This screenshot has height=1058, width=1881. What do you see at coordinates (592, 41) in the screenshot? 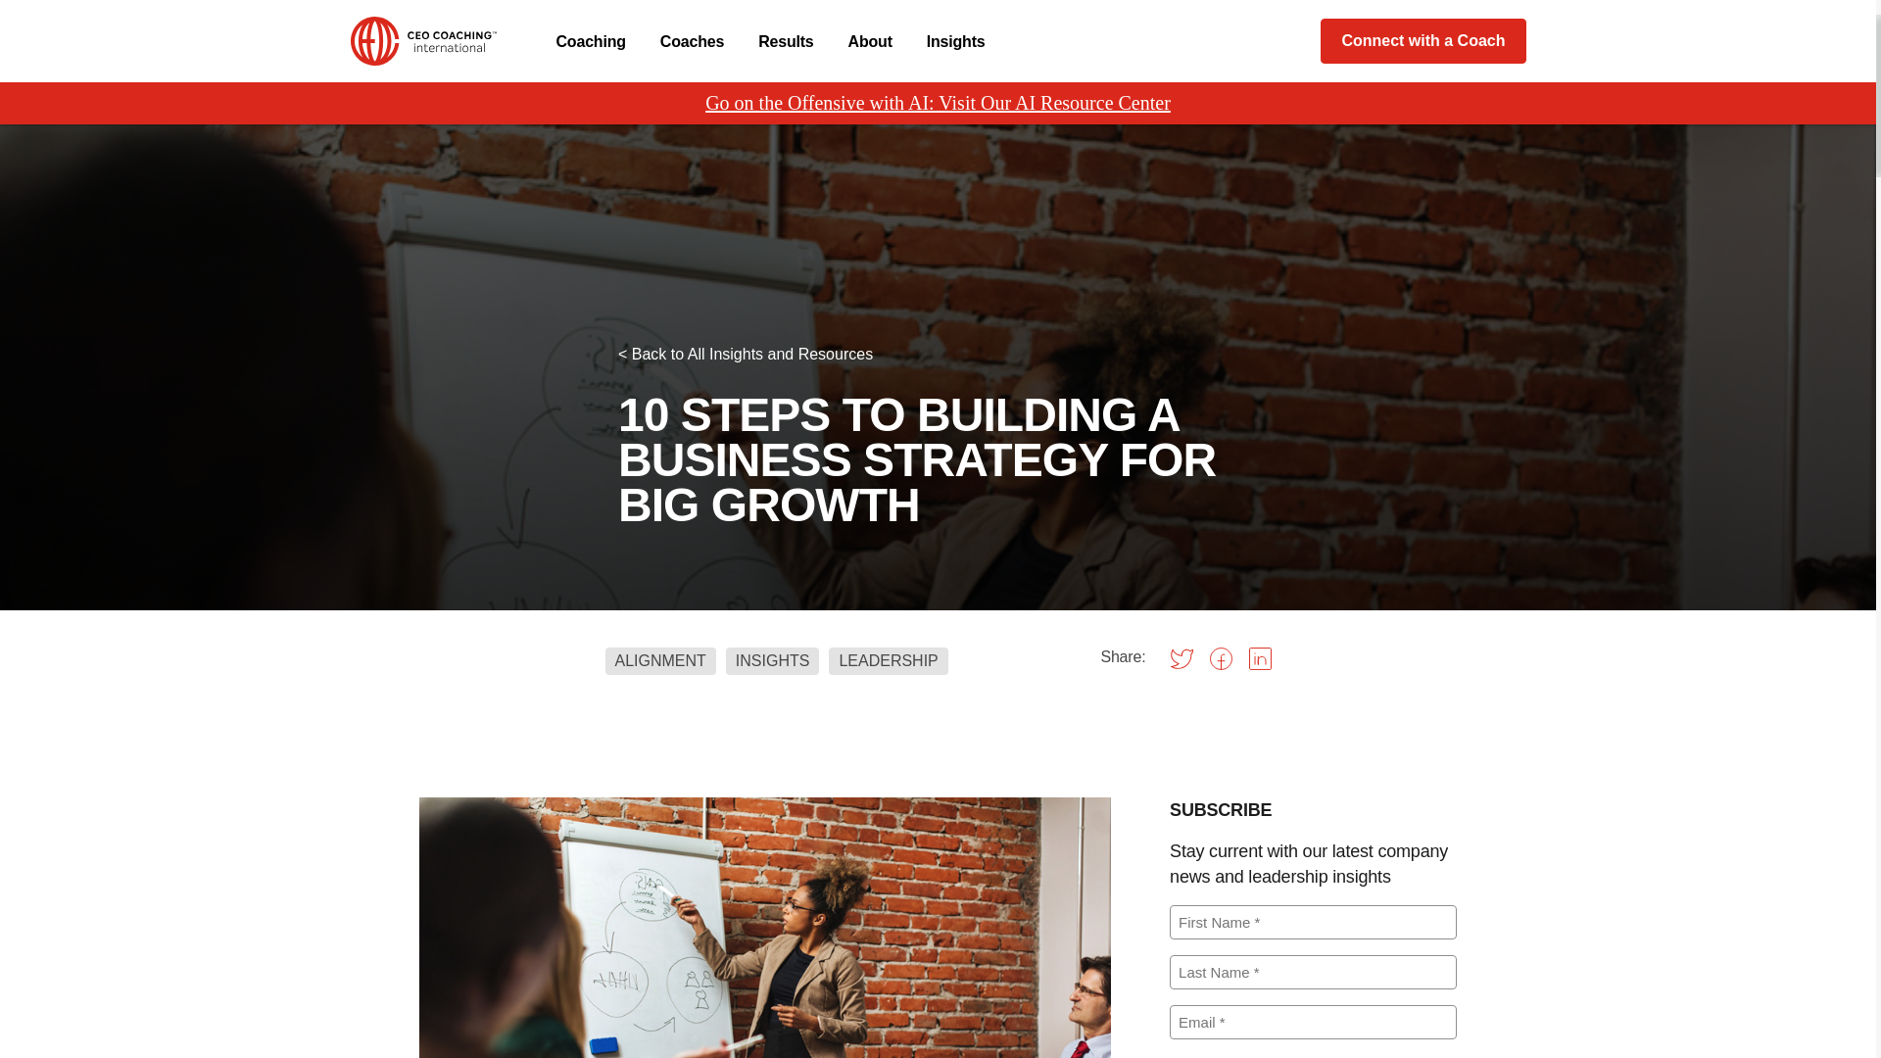
I see `Coaching` at bounding box center [592, 41].